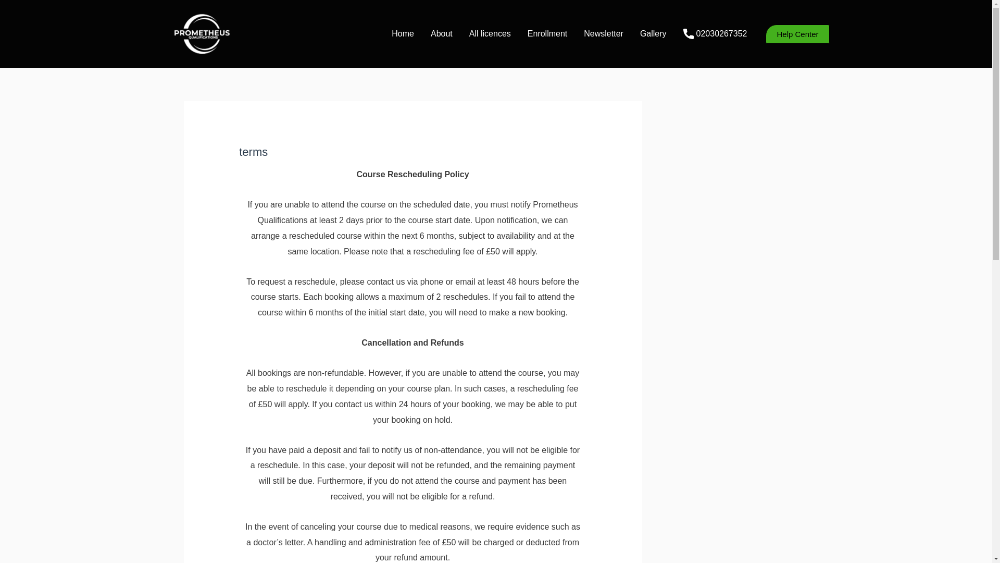 This screenshot has width=1000, height=563. I want to click on All licences, so click(490, 33).